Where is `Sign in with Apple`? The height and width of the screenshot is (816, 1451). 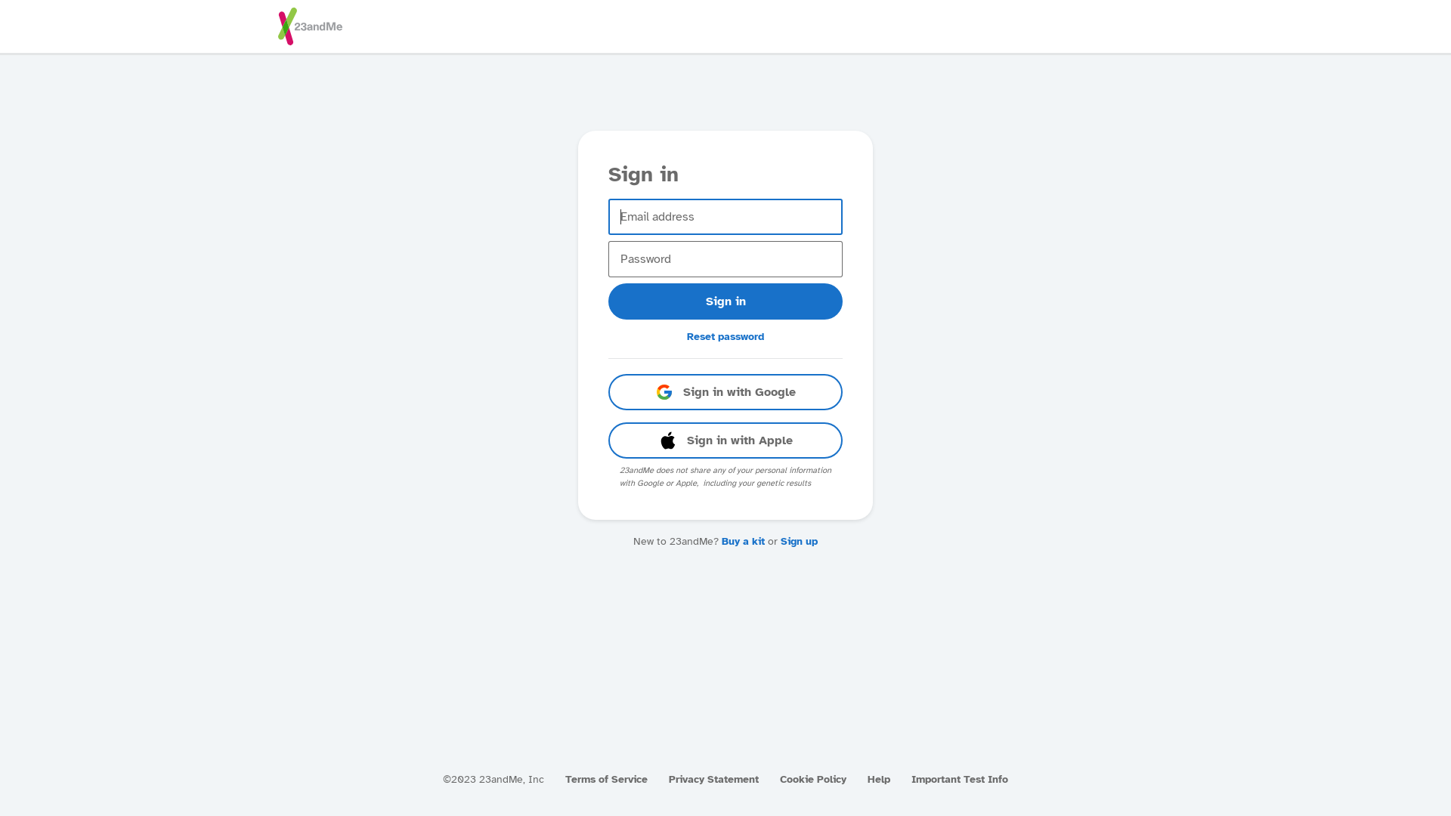 Sign in with Apple is located at coordinates (725, 440).